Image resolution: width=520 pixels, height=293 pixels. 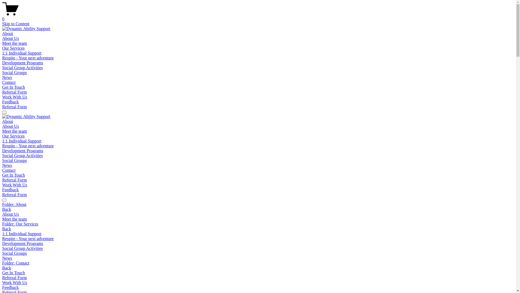 I want to click on Respite - Your next adventure, so click(x=28, y=58).